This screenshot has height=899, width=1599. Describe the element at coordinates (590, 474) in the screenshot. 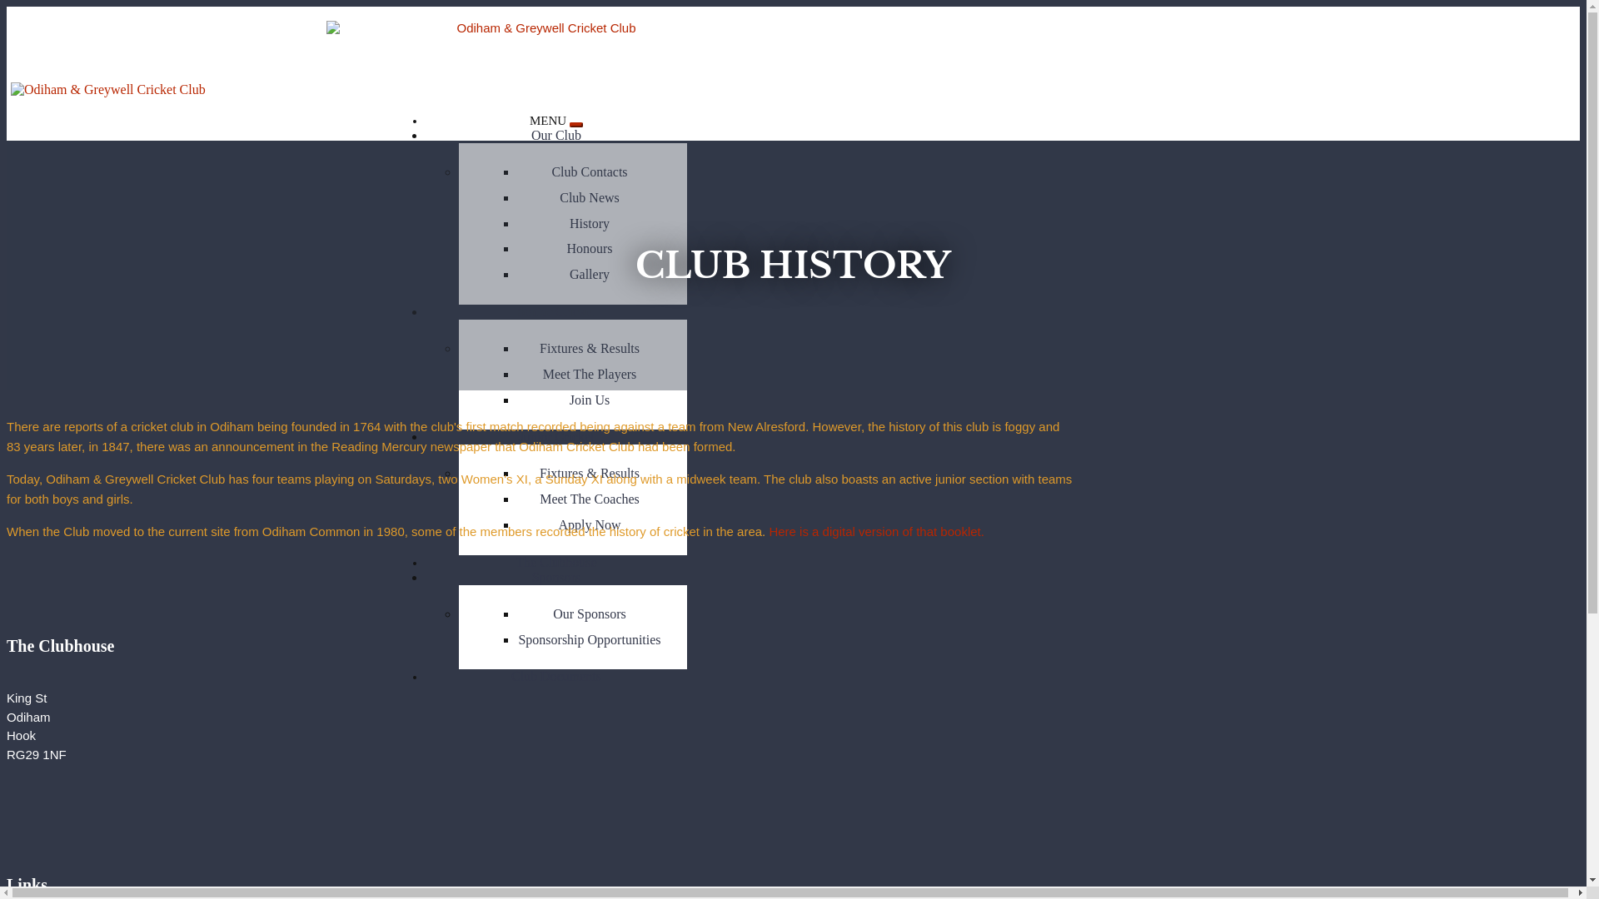

I see `Fixtures & Results` at that location.